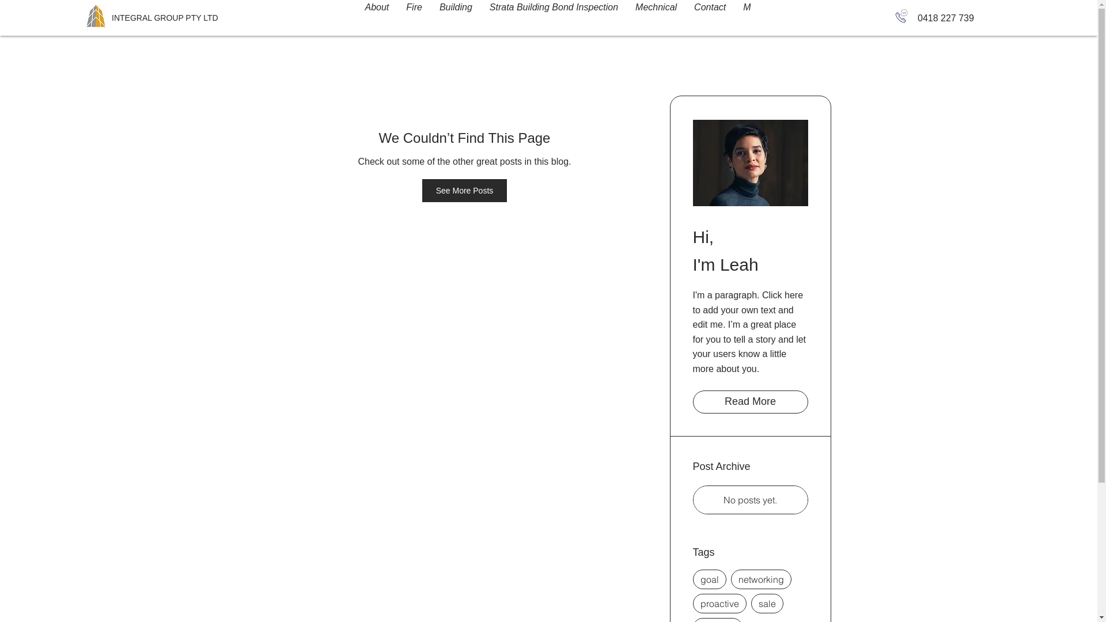 The width and height of the screenshot is (1106, 622). Describe the element at coordinates (709, 579) in the screenshot. I see `goal` at that location.